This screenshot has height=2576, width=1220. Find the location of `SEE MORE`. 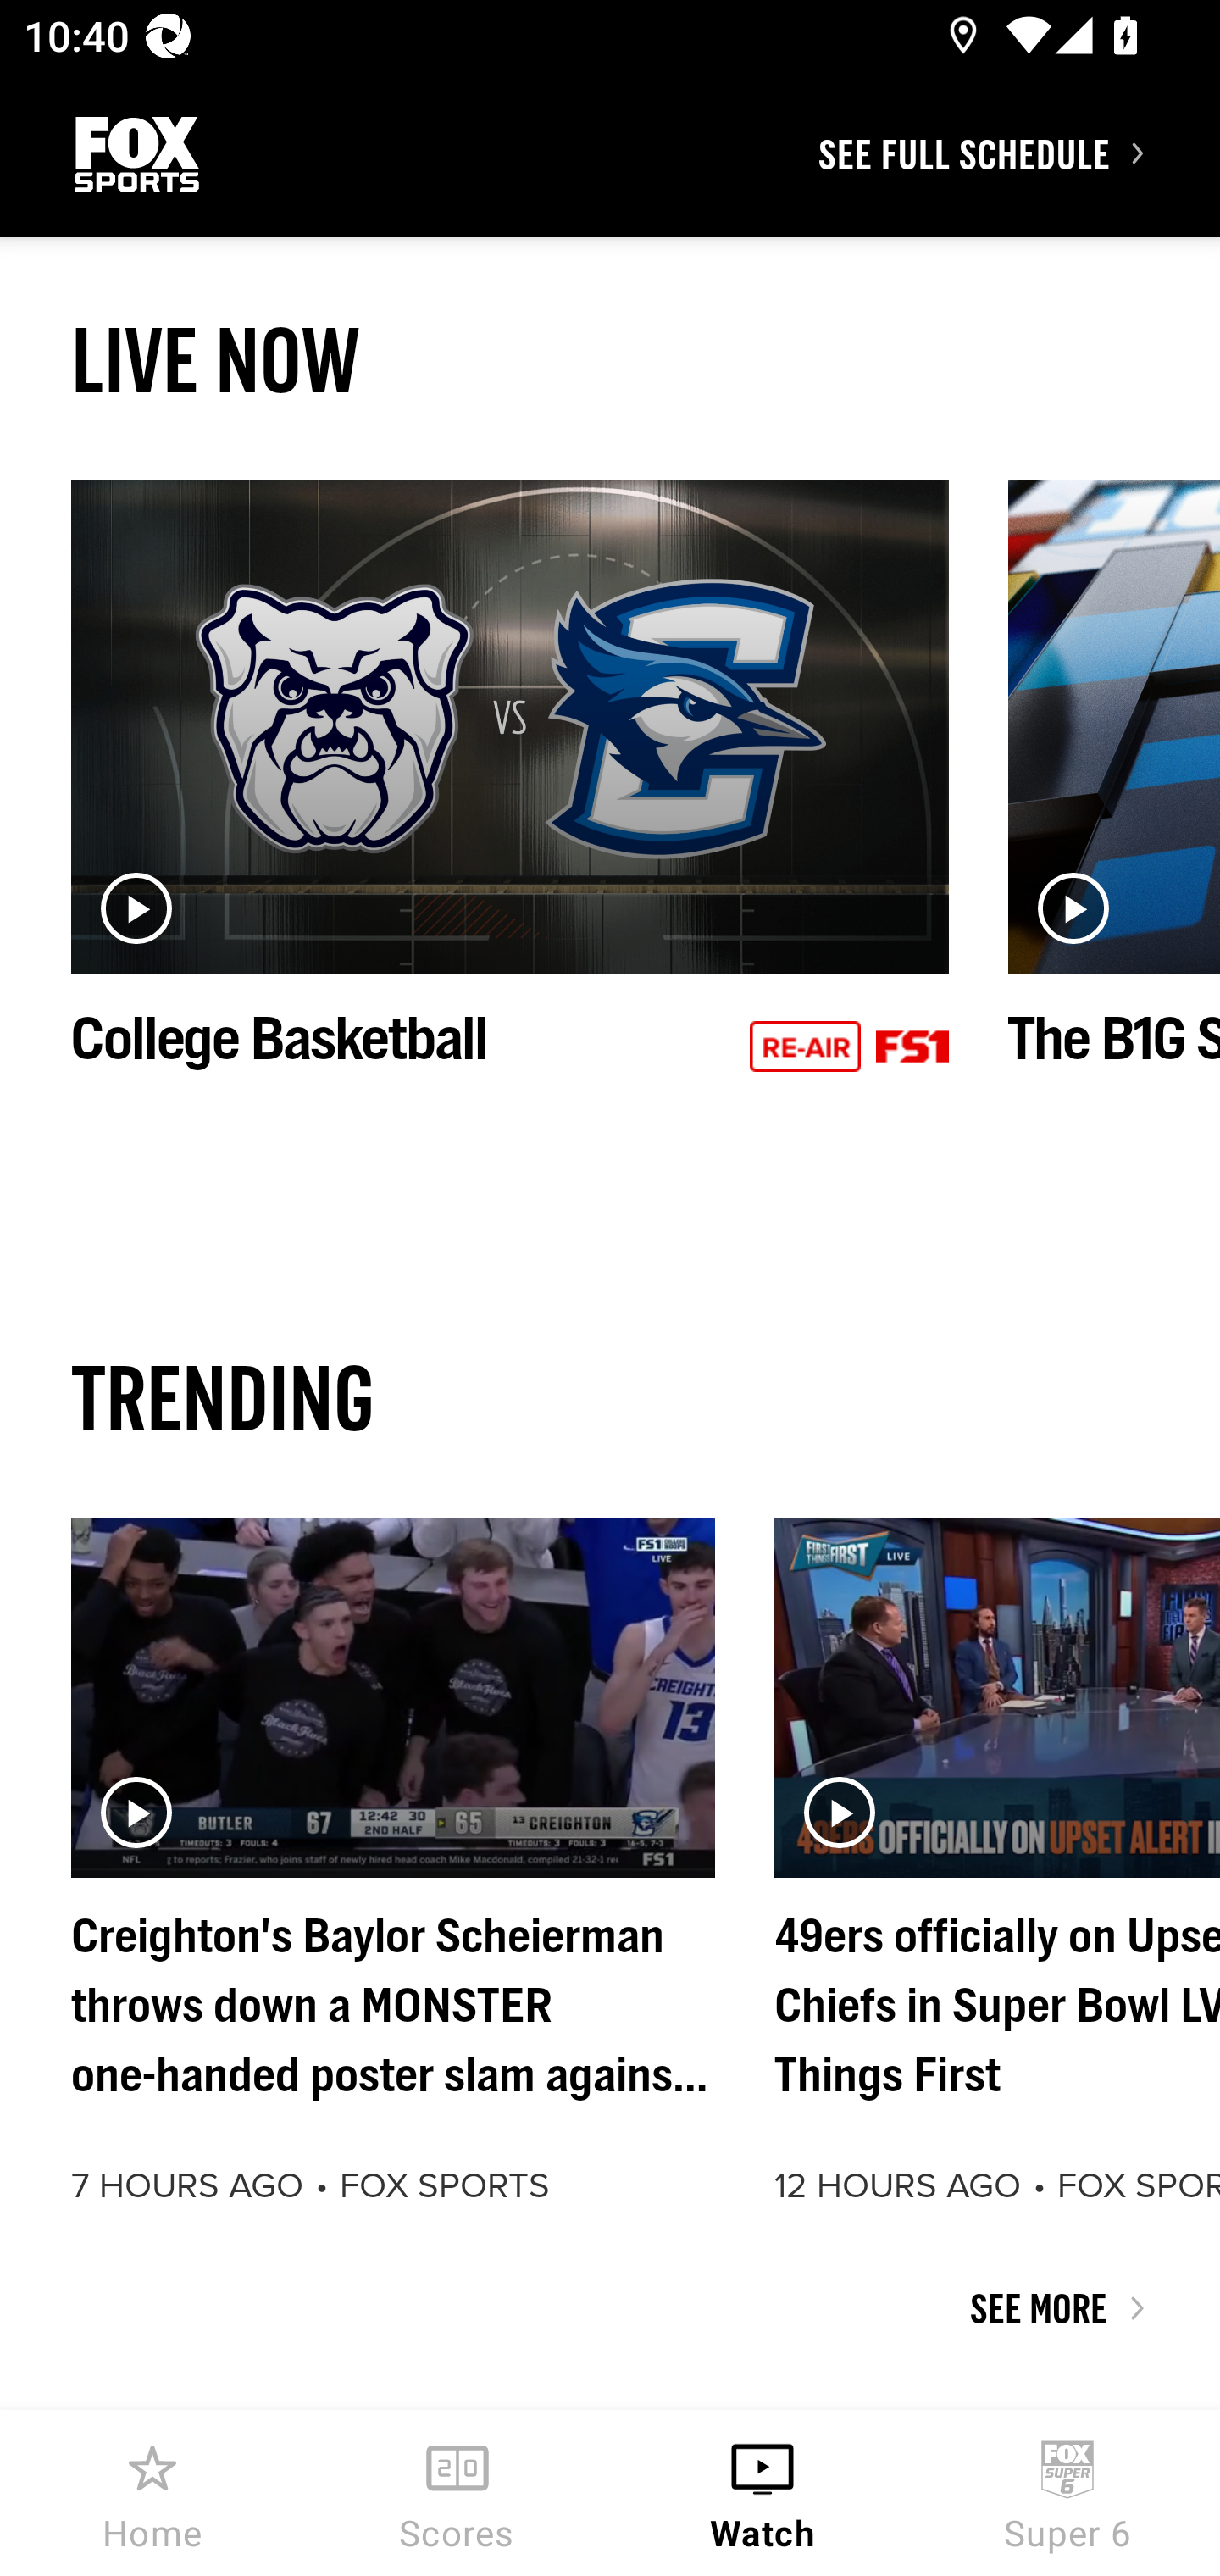

SEE MORE is located at coordinates (610, 2308).